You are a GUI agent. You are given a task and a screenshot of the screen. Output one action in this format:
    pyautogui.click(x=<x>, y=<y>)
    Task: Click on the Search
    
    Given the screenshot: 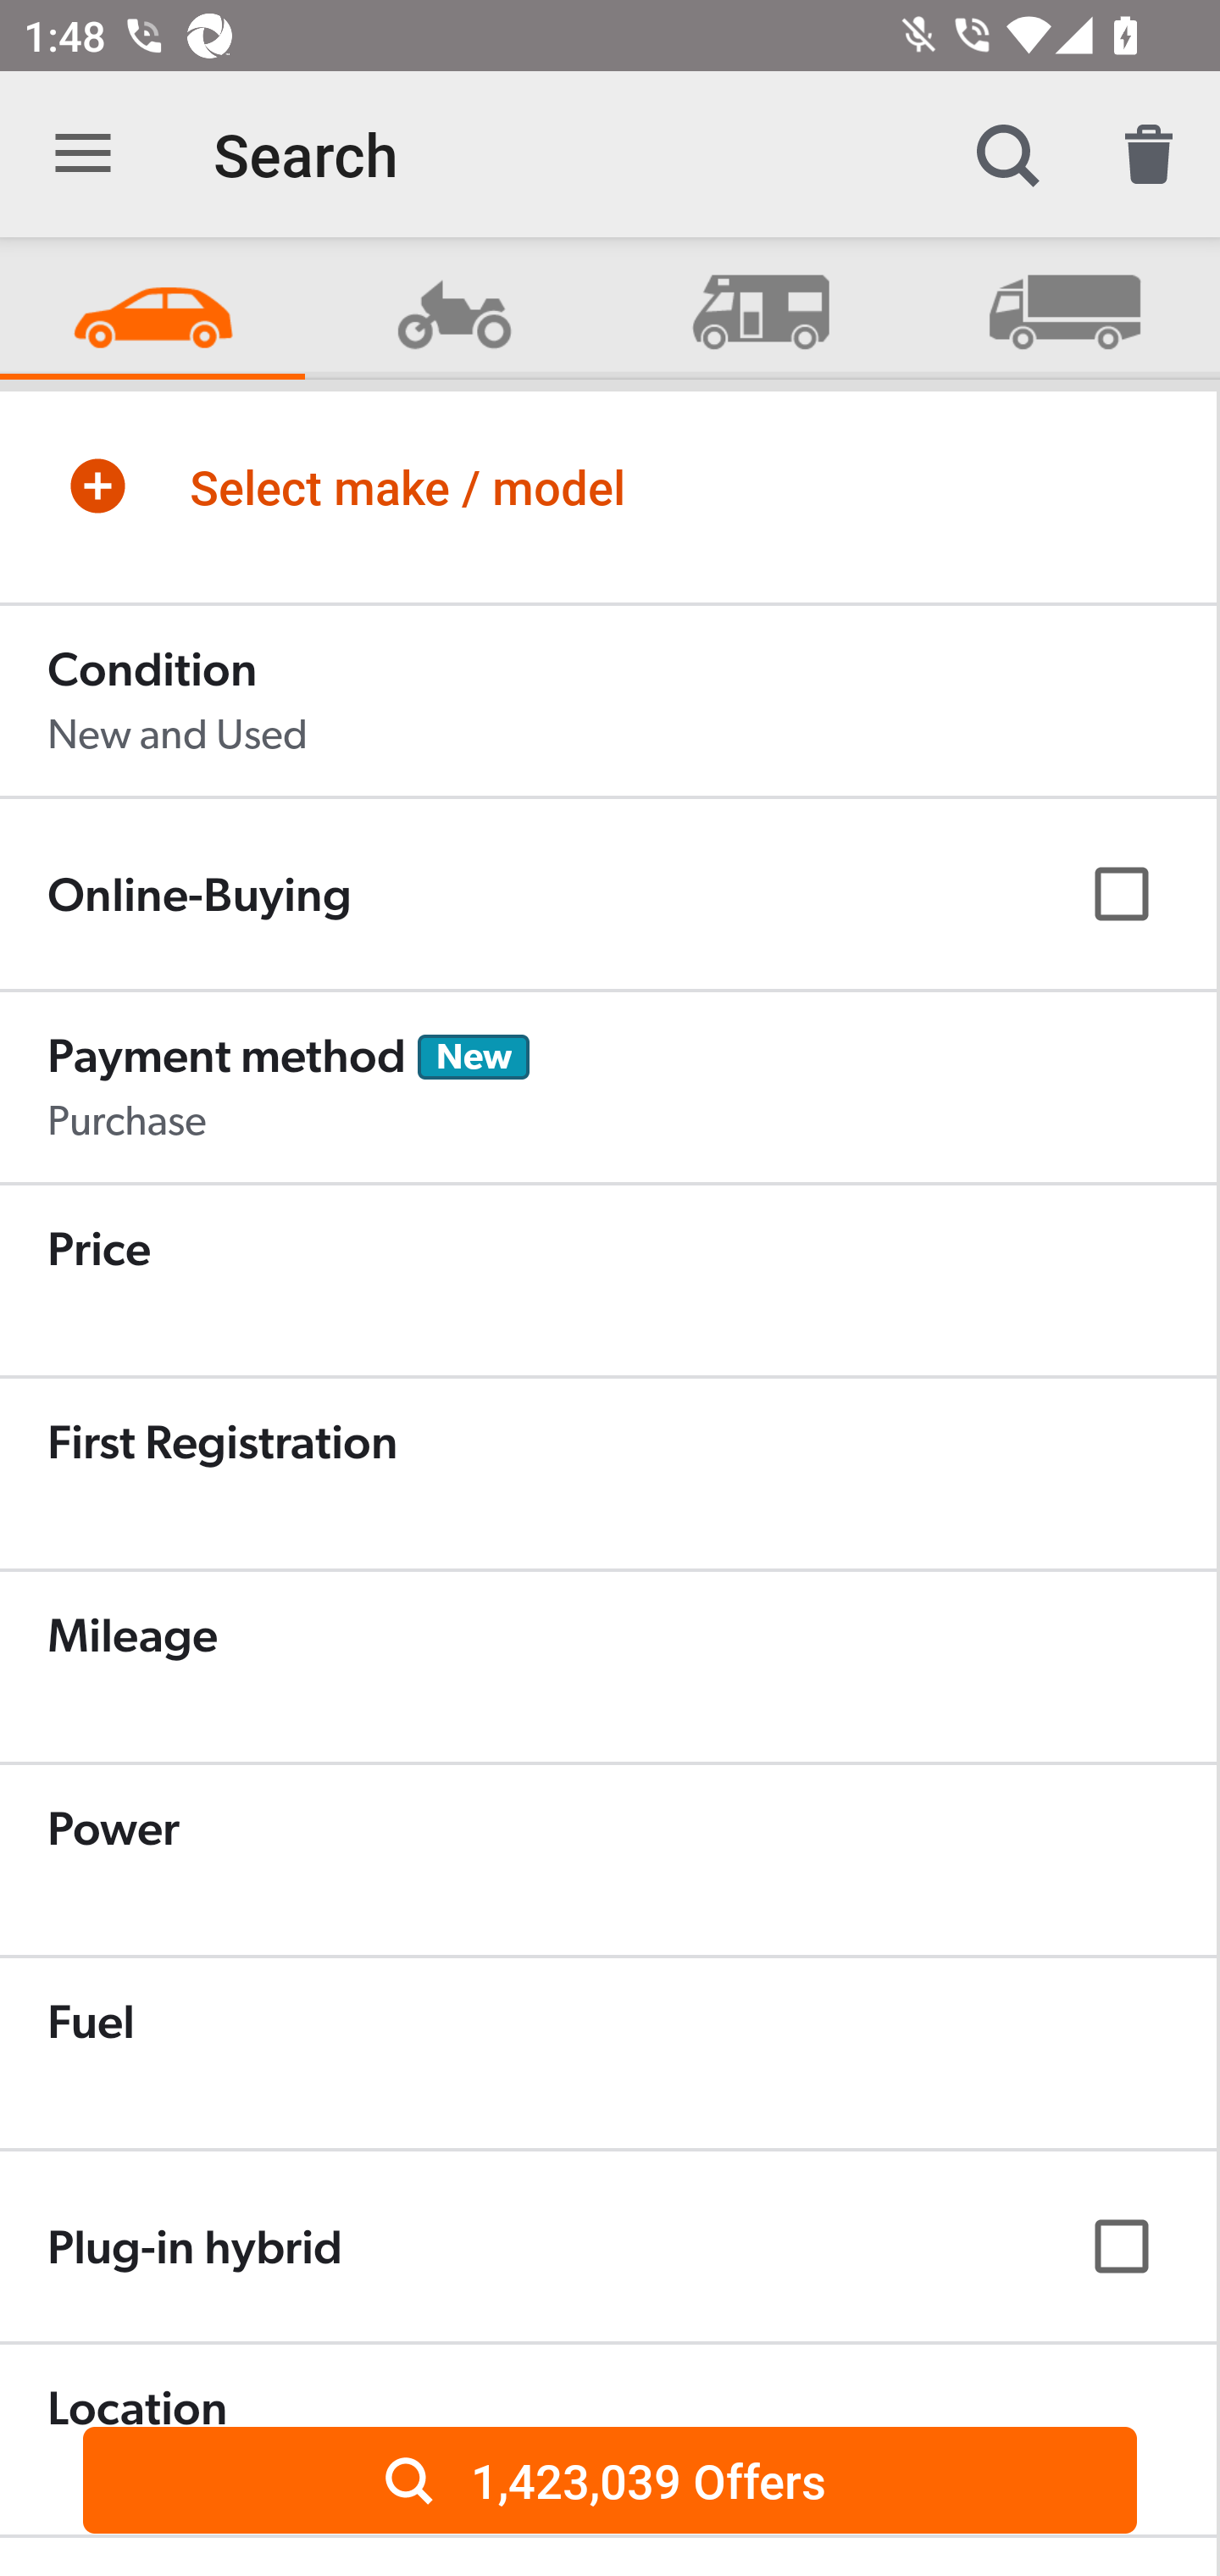 What is the action you would take?
    pyautogui.click(x=1006, y=154)
    